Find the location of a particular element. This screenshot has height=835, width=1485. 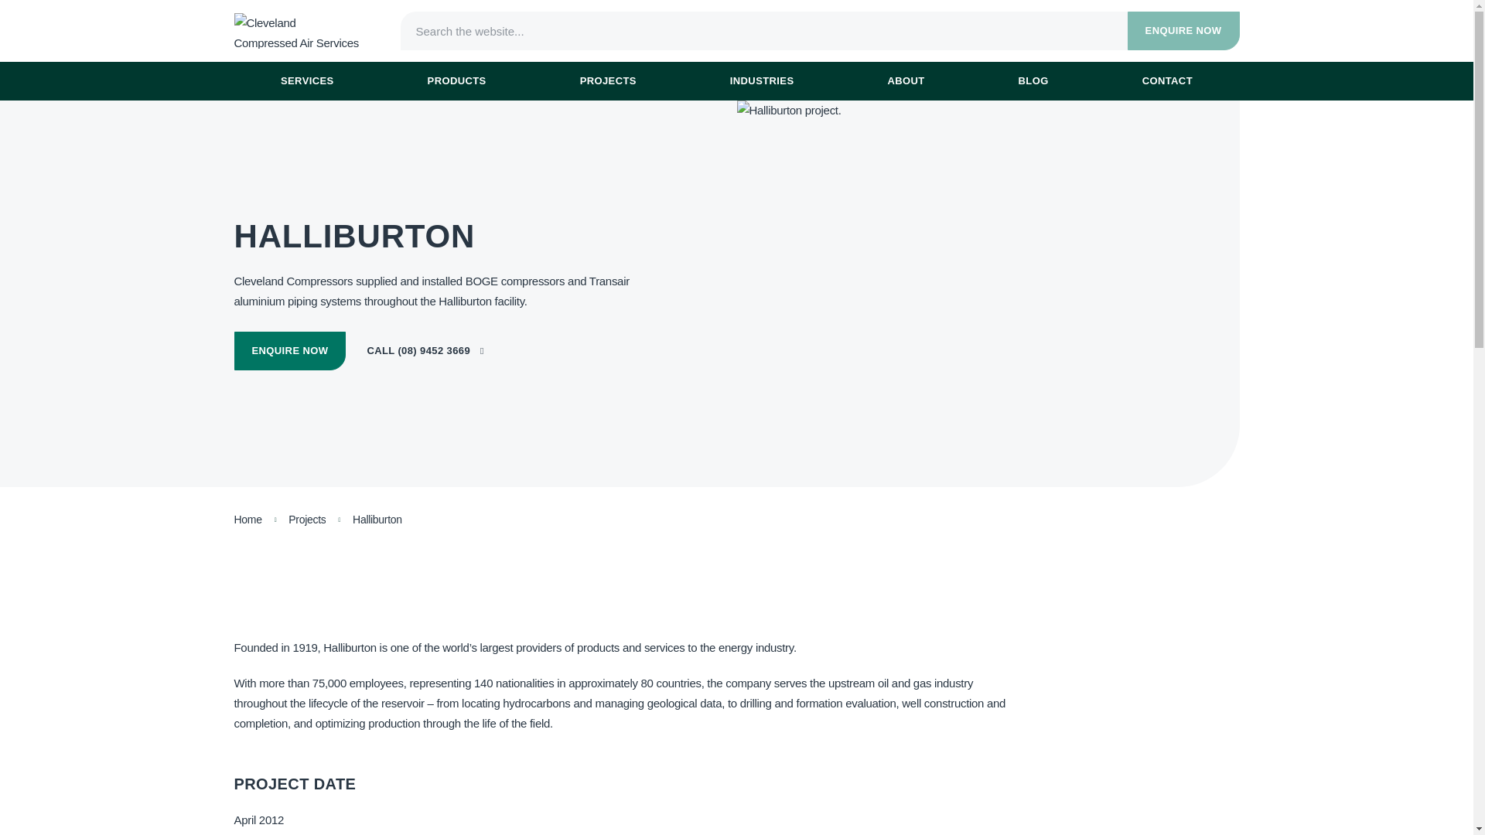

Submit is located at coordinates (955, 36).